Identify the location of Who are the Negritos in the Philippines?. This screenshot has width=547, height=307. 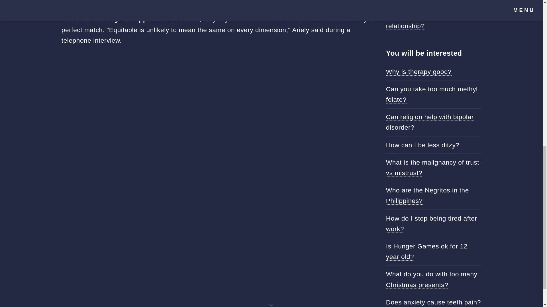
(427, 196).